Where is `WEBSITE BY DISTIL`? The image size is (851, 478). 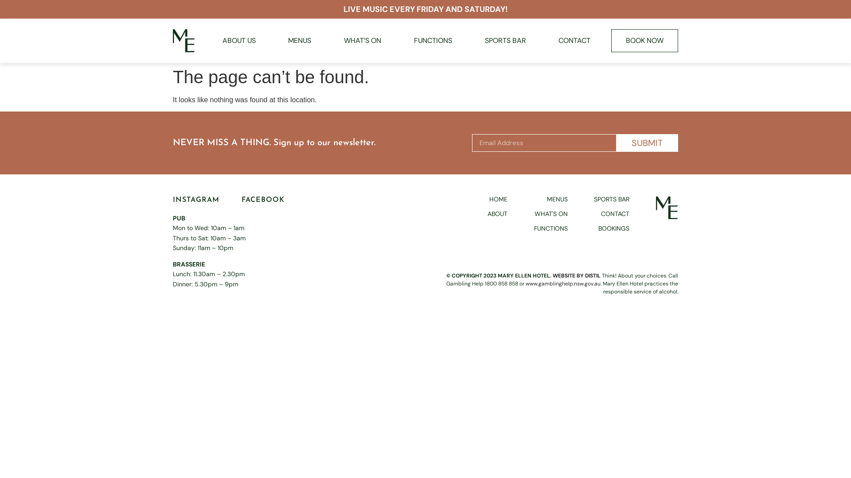
WEBSITE BY DISTIL is located at coordinates (577, 275).